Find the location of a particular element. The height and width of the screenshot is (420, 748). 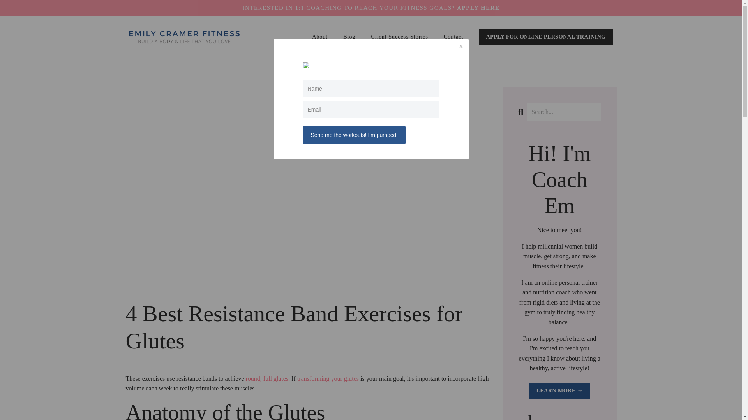

APPLY FOR ONLINE PERSONAL TRAINING is located at coordinates (545, 37).